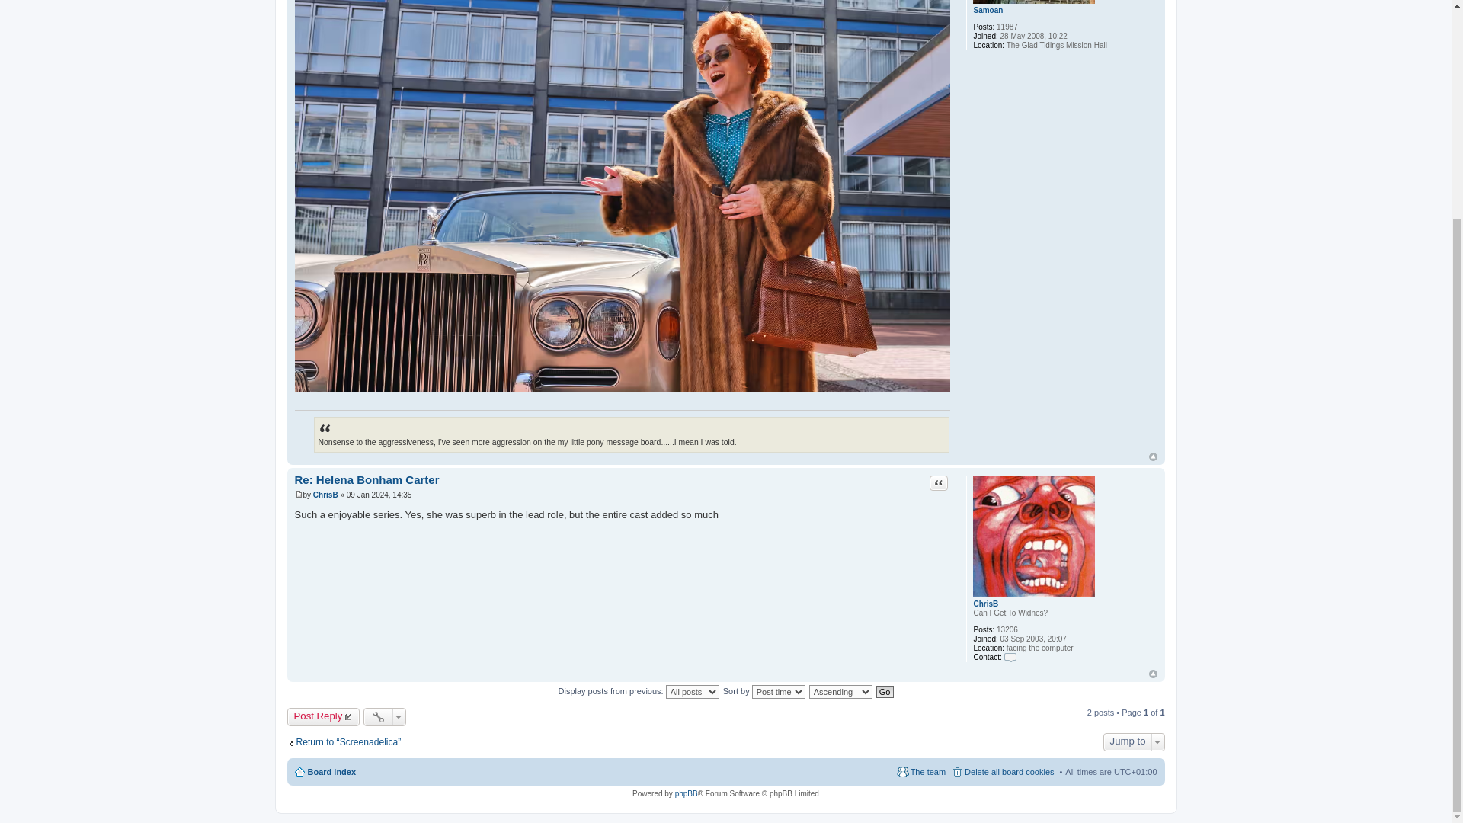 This screenshot has height=823, width=1463. I want to click on ChrisB, so click(984, 604).